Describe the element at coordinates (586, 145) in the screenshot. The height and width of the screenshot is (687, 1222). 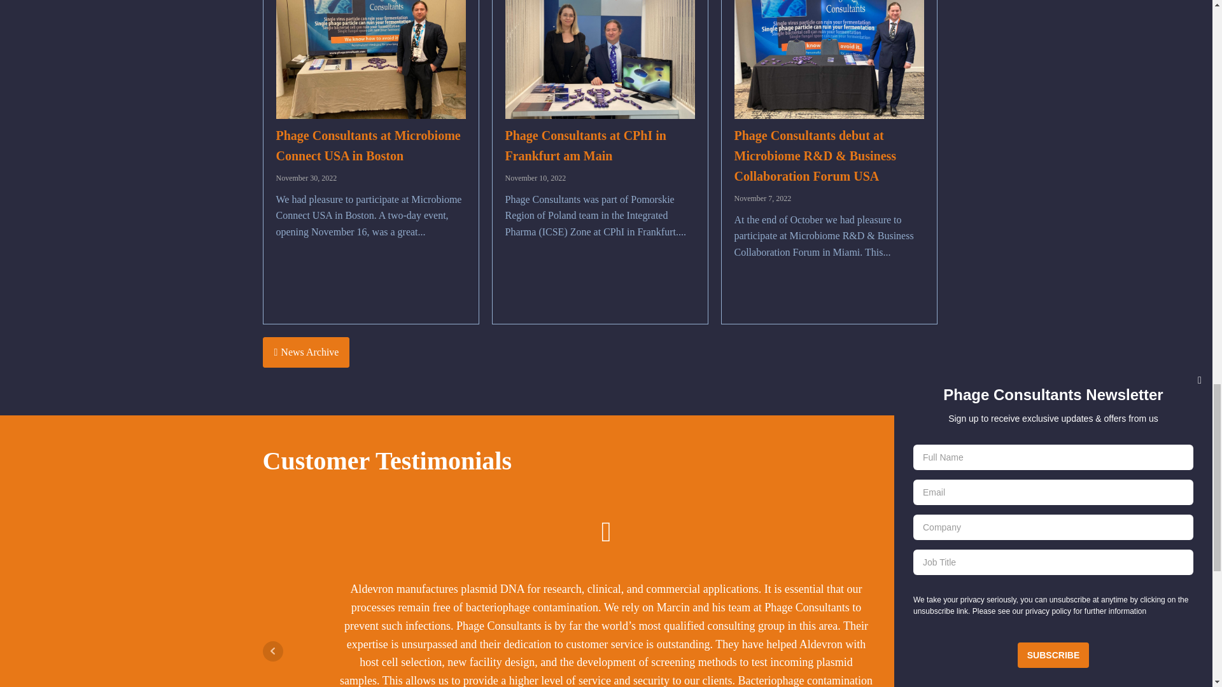
I see `Phage Consultants at CPhI in Frankfurt am Main` at that location.